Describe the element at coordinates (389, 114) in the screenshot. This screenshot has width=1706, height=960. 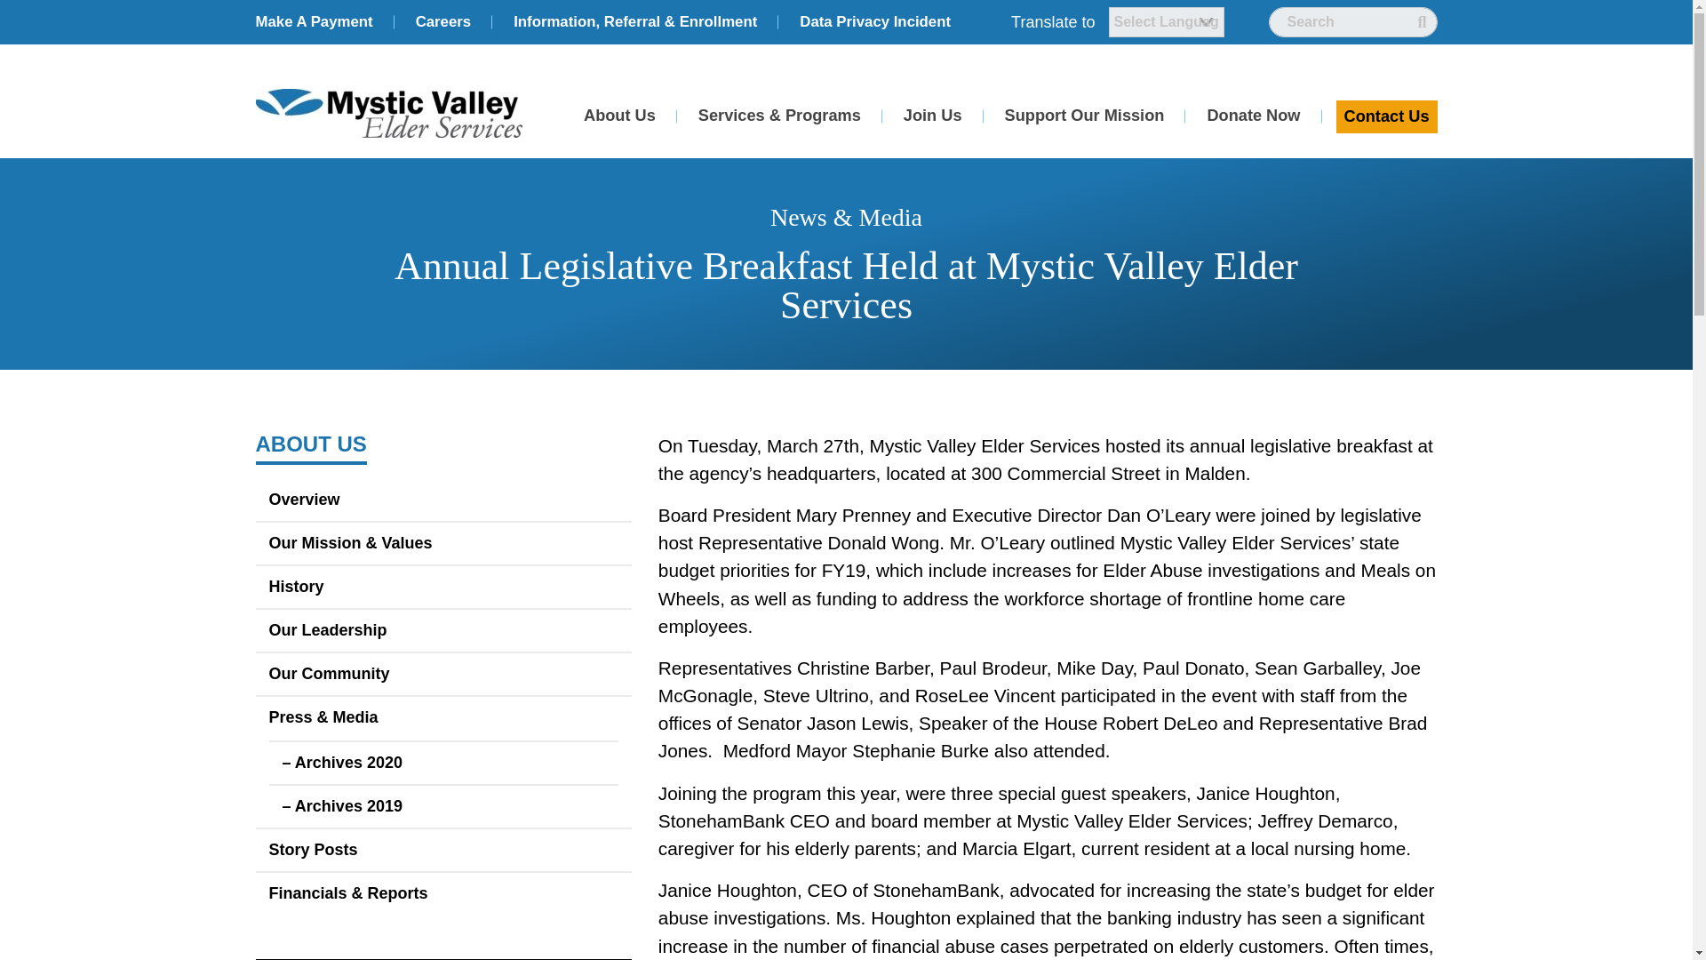
I see `Mystic Valley Elder Services` at that location.